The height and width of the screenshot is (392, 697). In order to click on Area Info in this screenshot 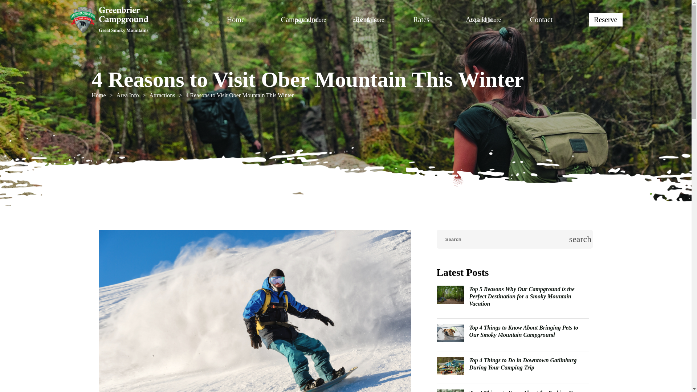, I will do `click(127, 95)`.